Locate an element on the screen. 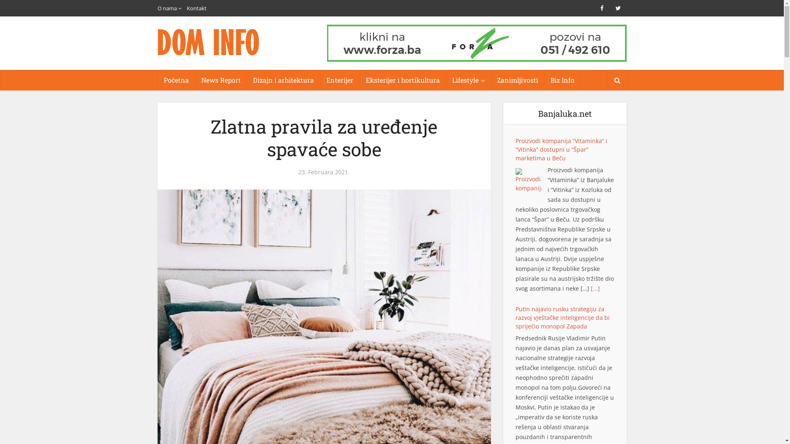  O nama is located at coordinates (167, 8).